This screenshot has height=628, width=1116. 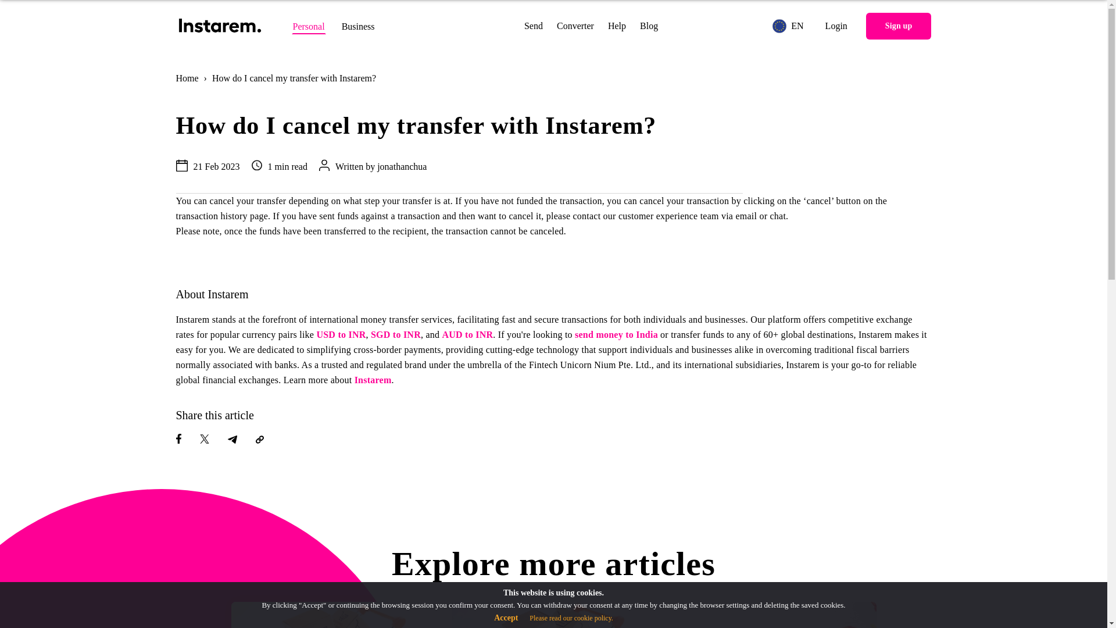 What do you see at coordinates (358, 26) in the screenshot?
I see `Business` at bounding box center [358, 26].